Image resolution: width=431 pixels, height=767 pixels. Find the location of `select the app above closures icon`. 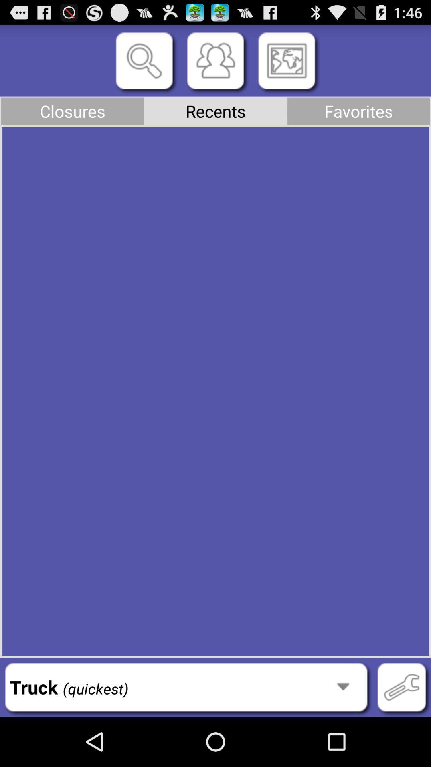

select the app above closures icon is located at coordinates (144, 61).